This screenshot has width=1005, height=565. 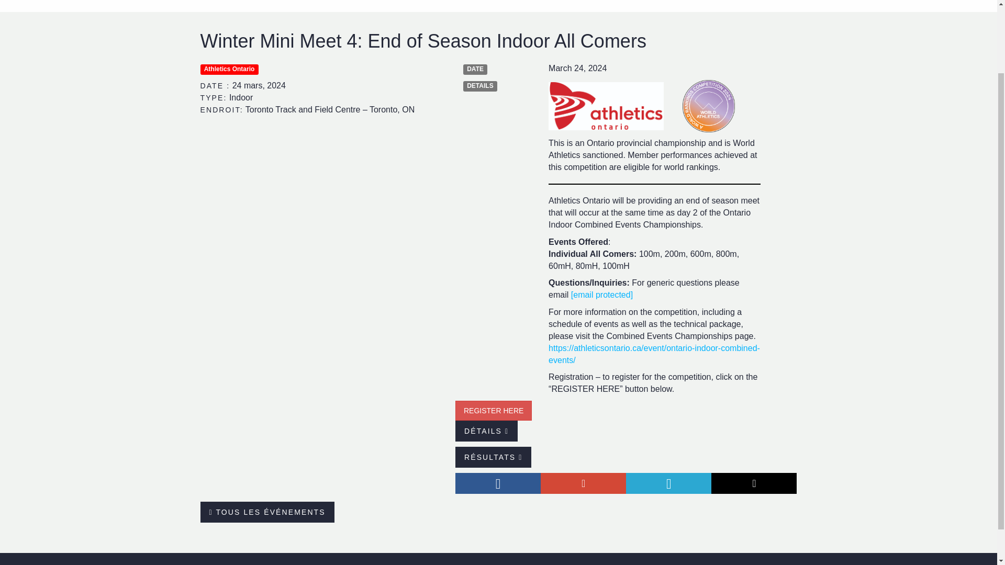 What do you see at coordinates (669, 483) in the screenshot?
I see `Partager` at bounding box center [669, 483].